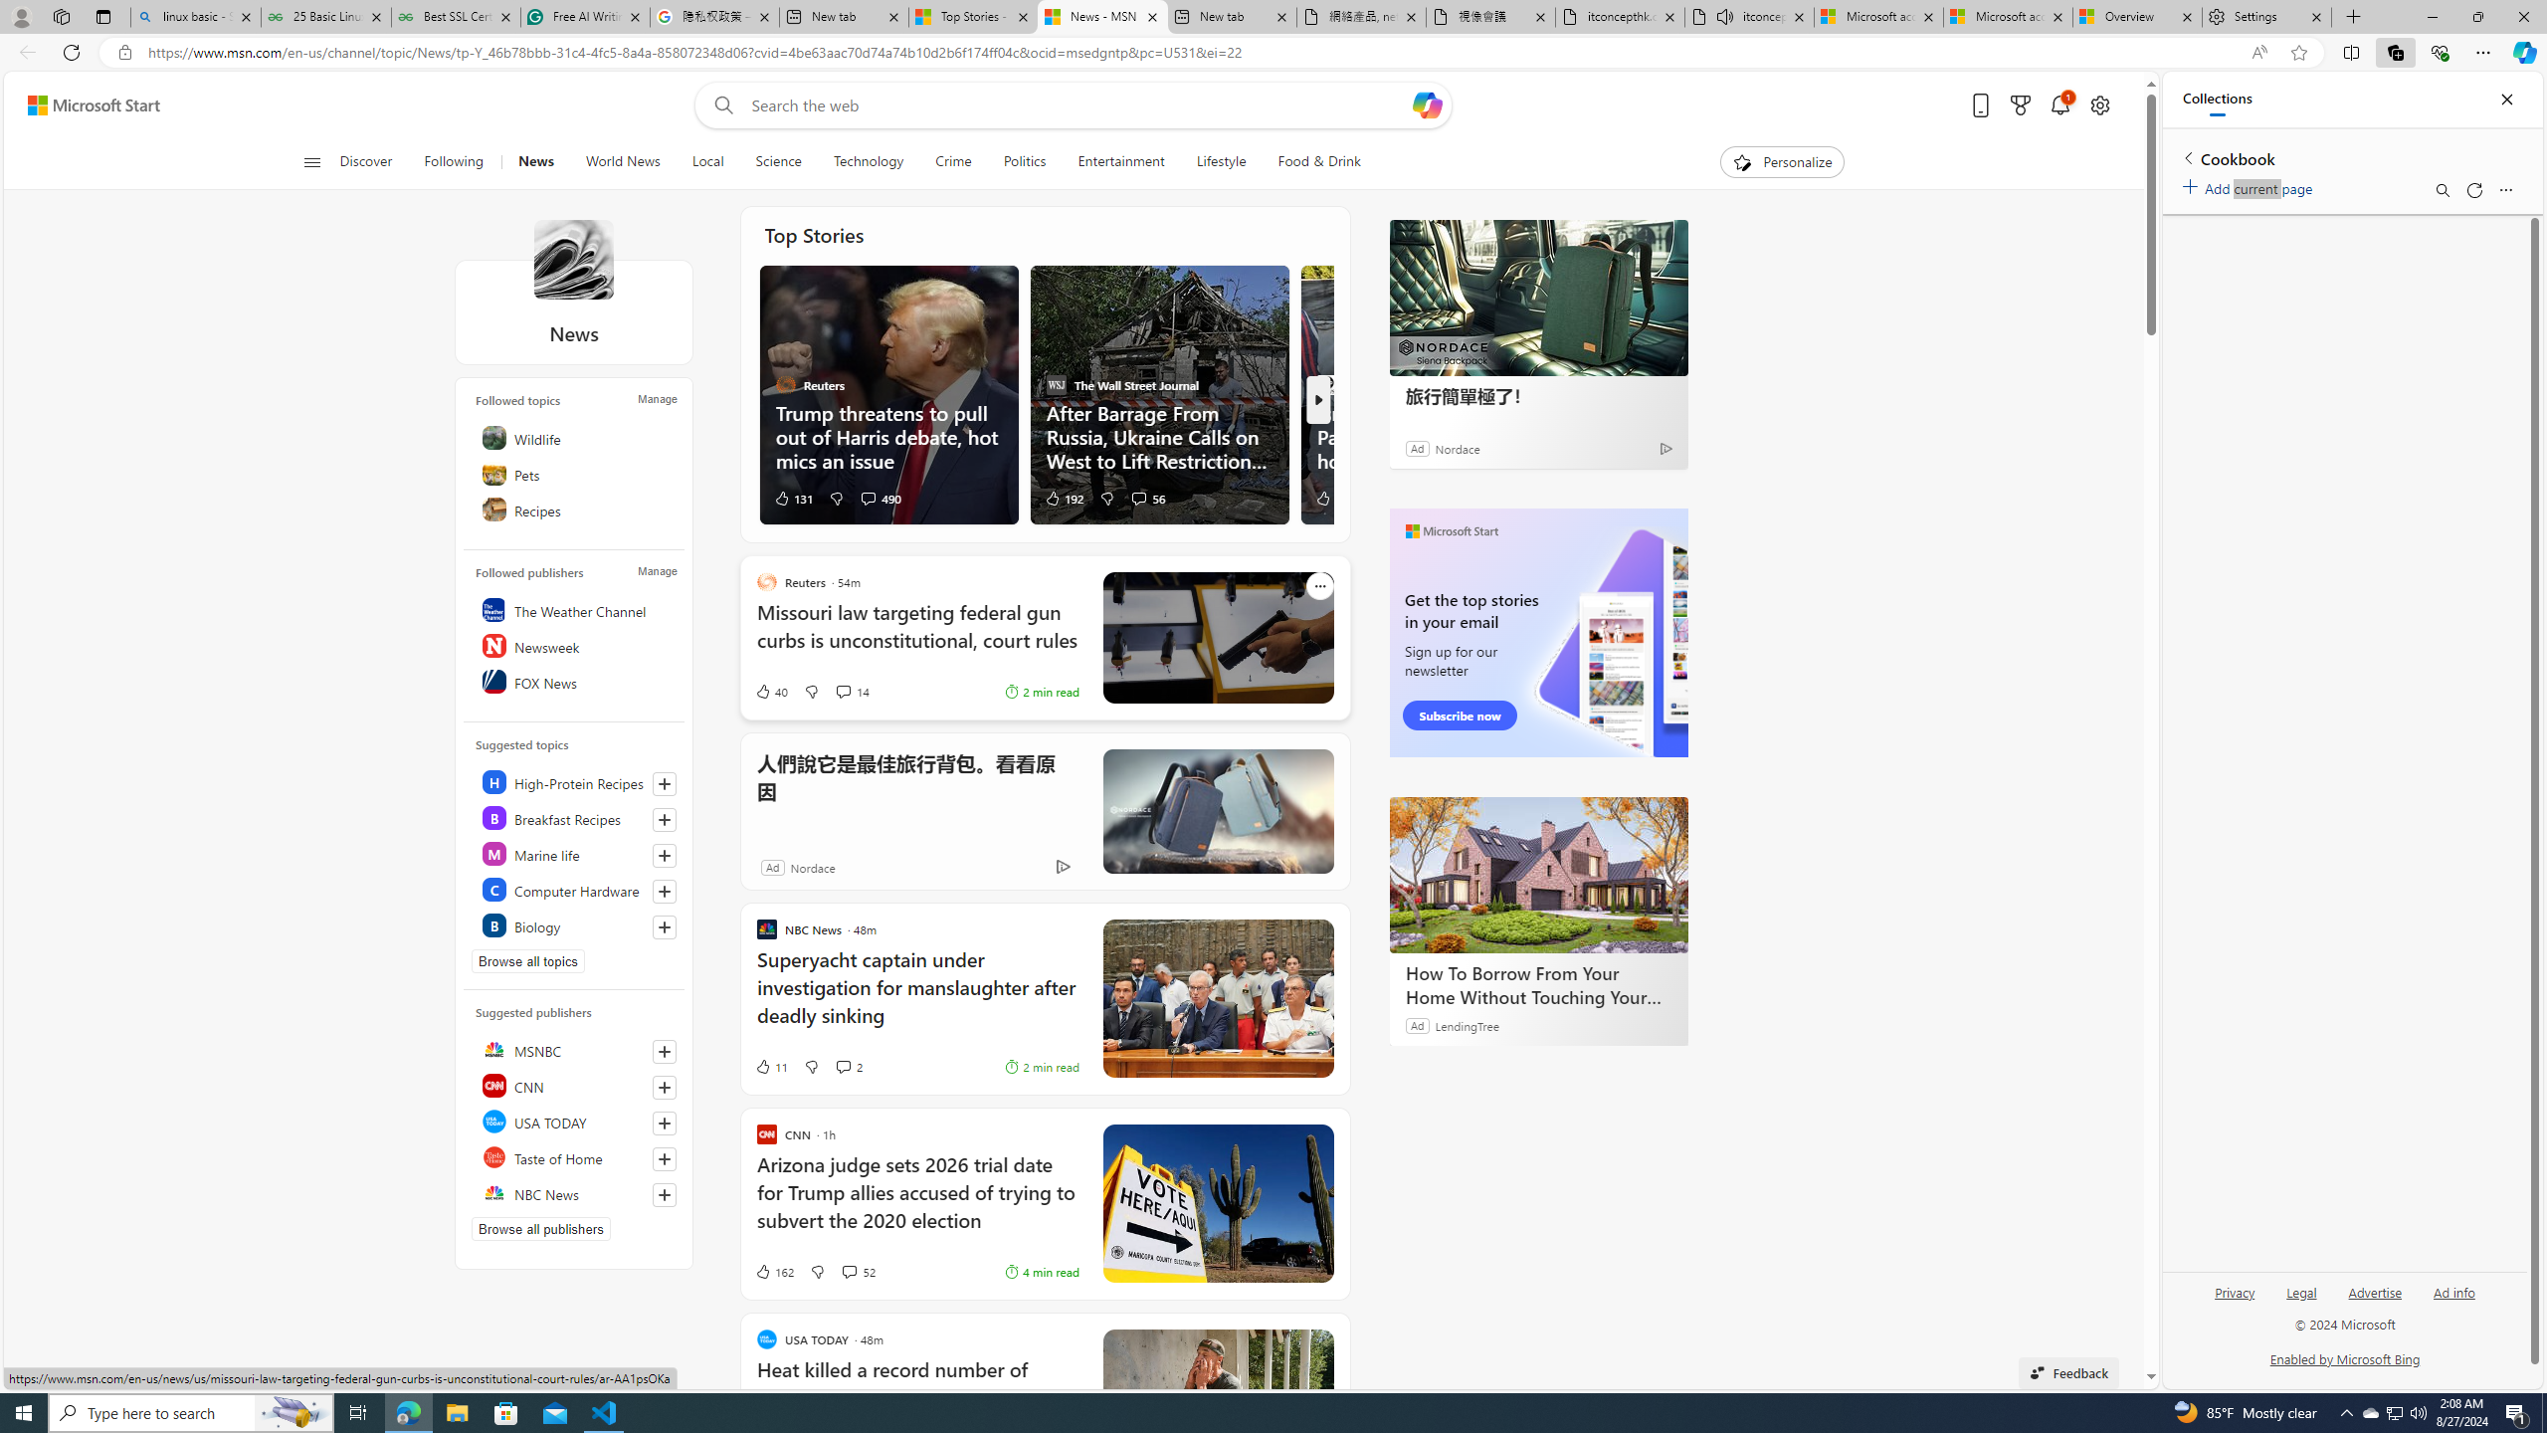  Describe the element at coordinates (575, 1193) in the screenshot. I see `NBC News` at that location.